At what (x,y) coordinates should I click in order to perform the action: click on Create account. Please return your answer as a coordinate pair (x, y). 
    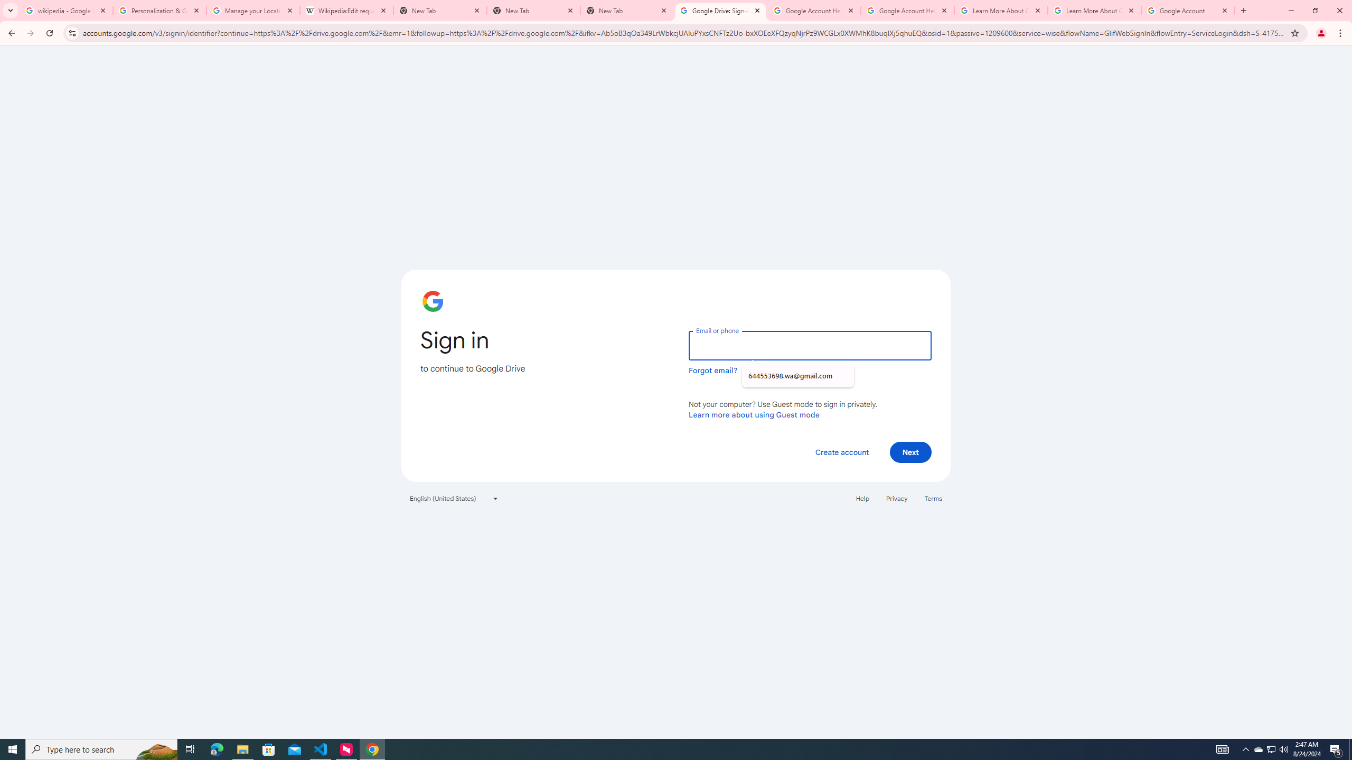
    Looking at the image, I should click on (841, 452).